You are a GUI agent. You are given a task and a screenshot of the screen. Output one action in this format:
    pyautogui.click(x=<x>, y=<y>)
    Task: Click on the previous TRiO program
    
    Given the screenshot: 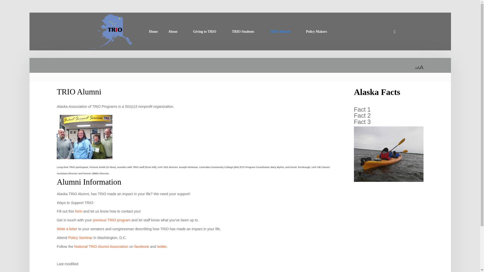 What is the action you would take?
    pyautogui.click(x=111, y=220)
    